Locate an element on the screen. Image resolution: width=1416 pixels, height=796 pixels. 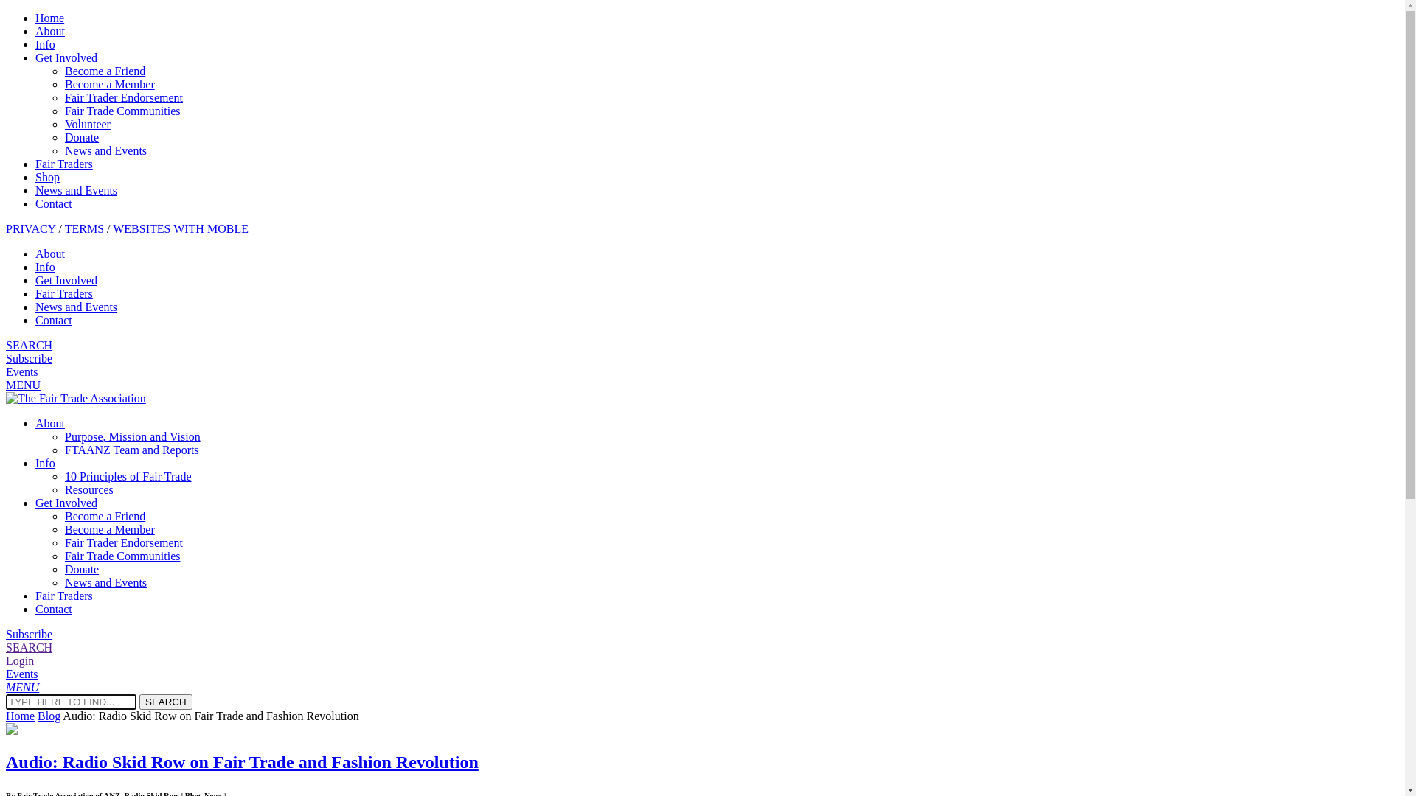
About is located at coordinates (50, 254).